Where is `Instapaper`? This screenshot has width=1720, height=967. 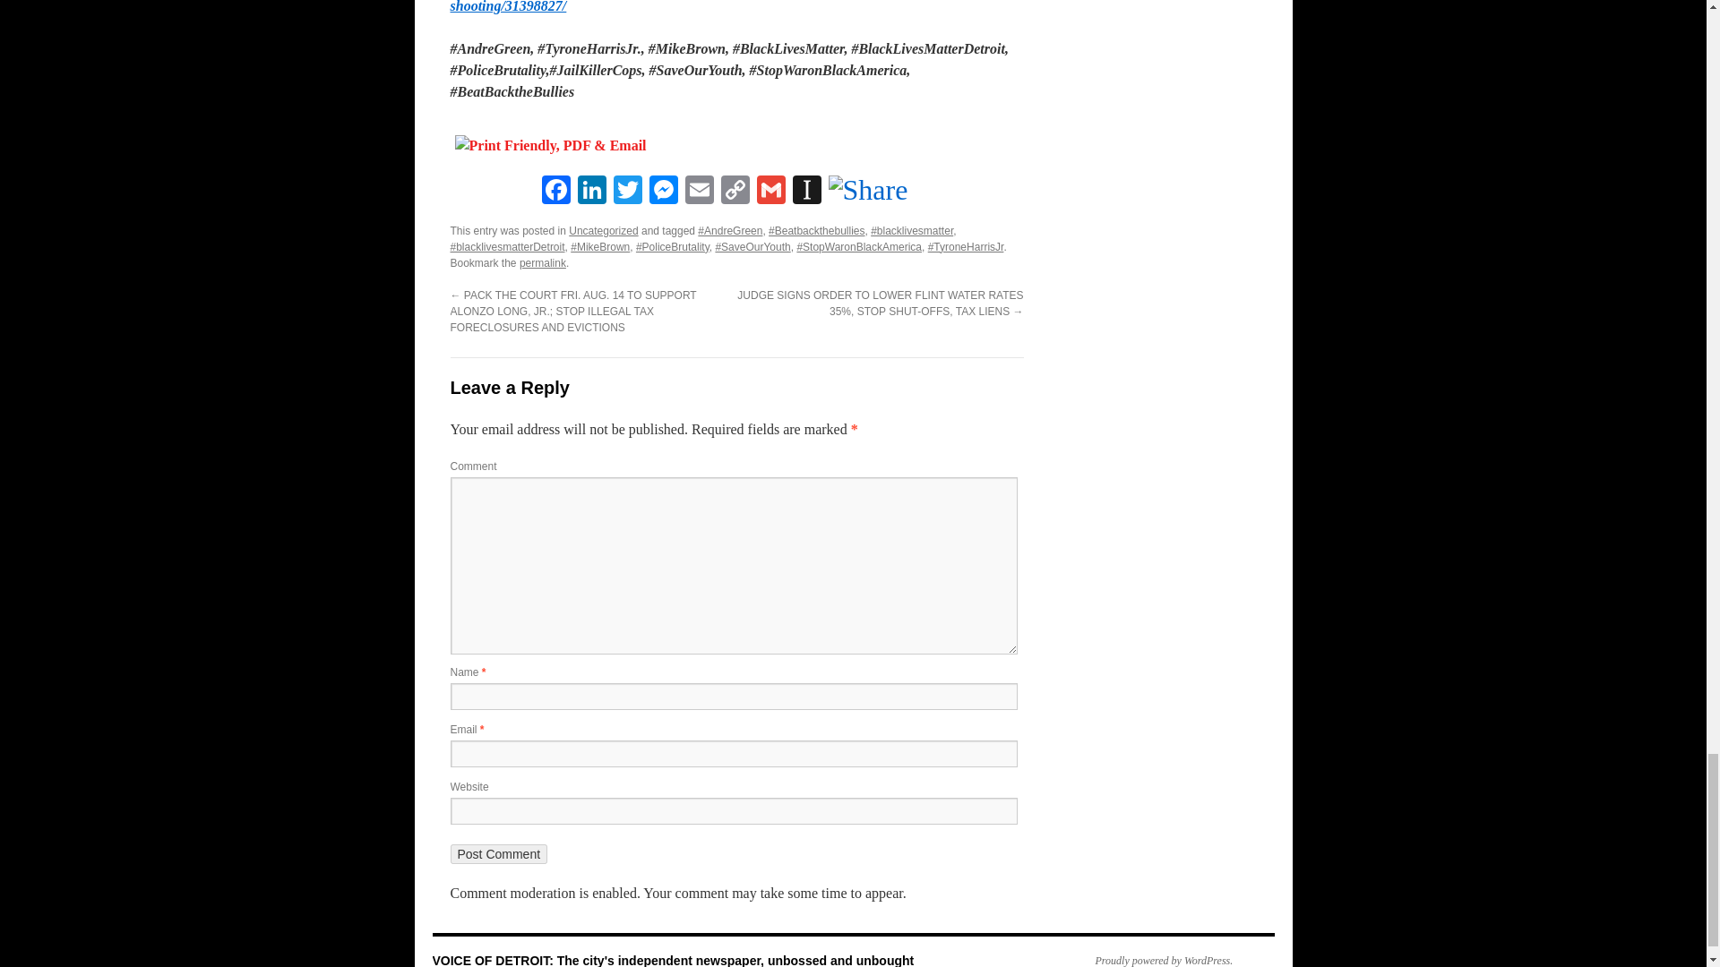
Instapaper is located at coordinates (805, 192).